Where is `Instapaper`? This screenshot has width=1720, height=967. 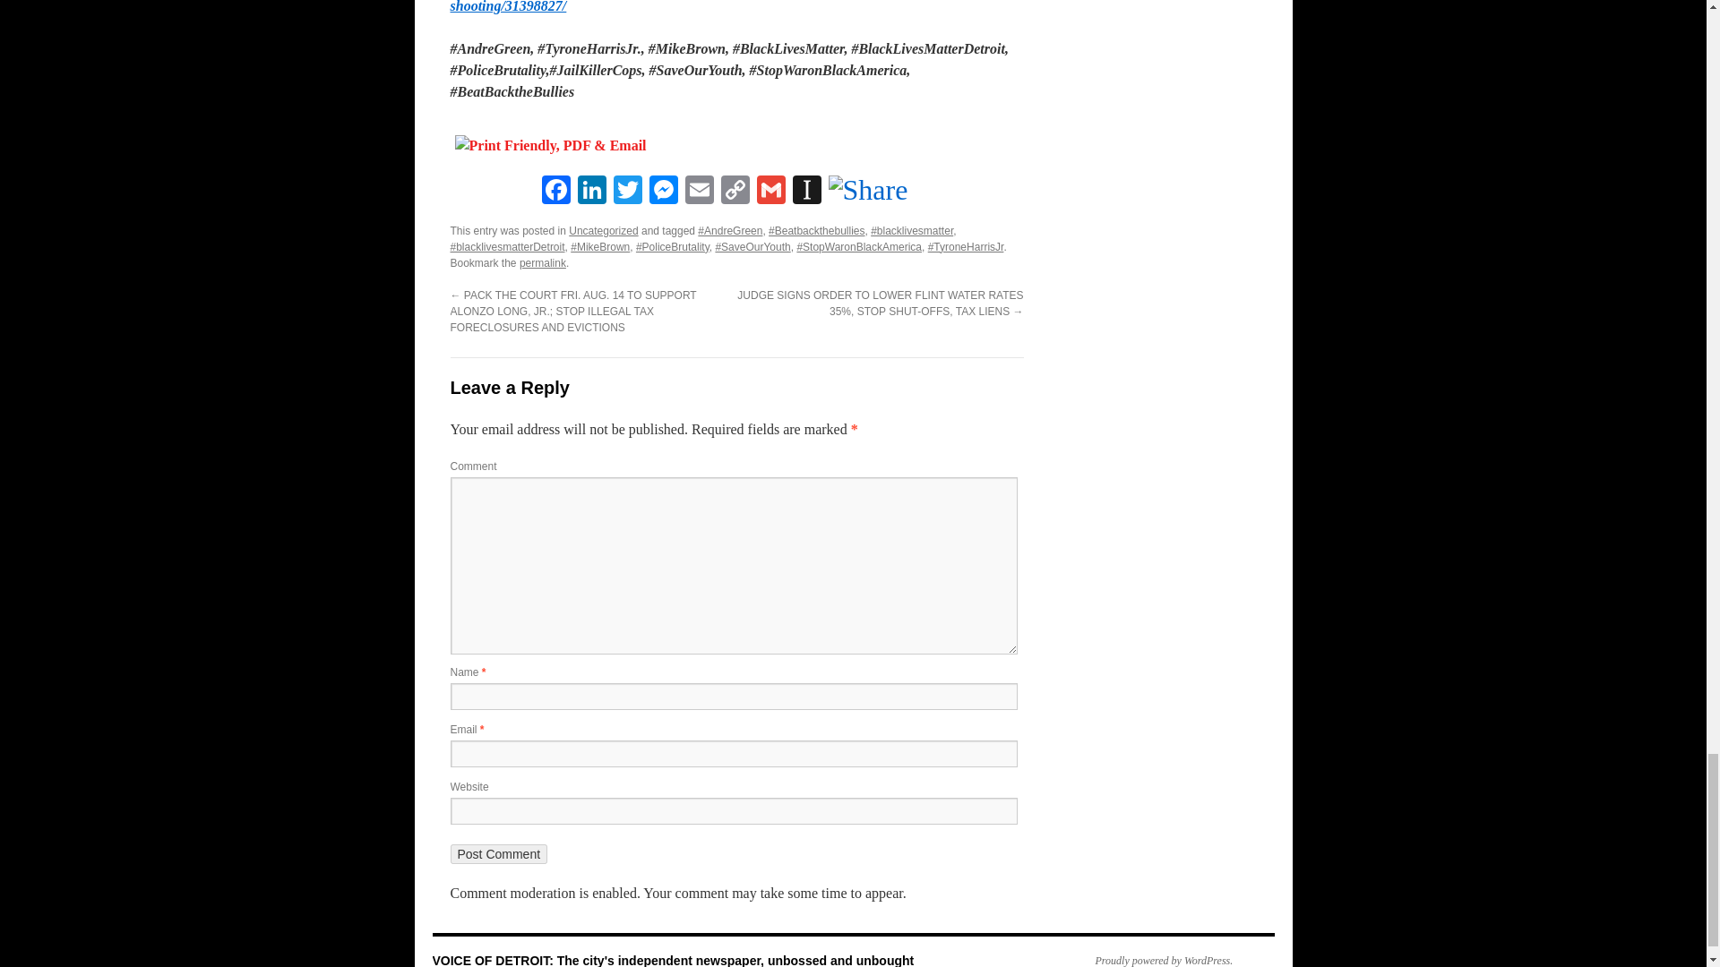
Instapaper is located at coordinates (805, 192).